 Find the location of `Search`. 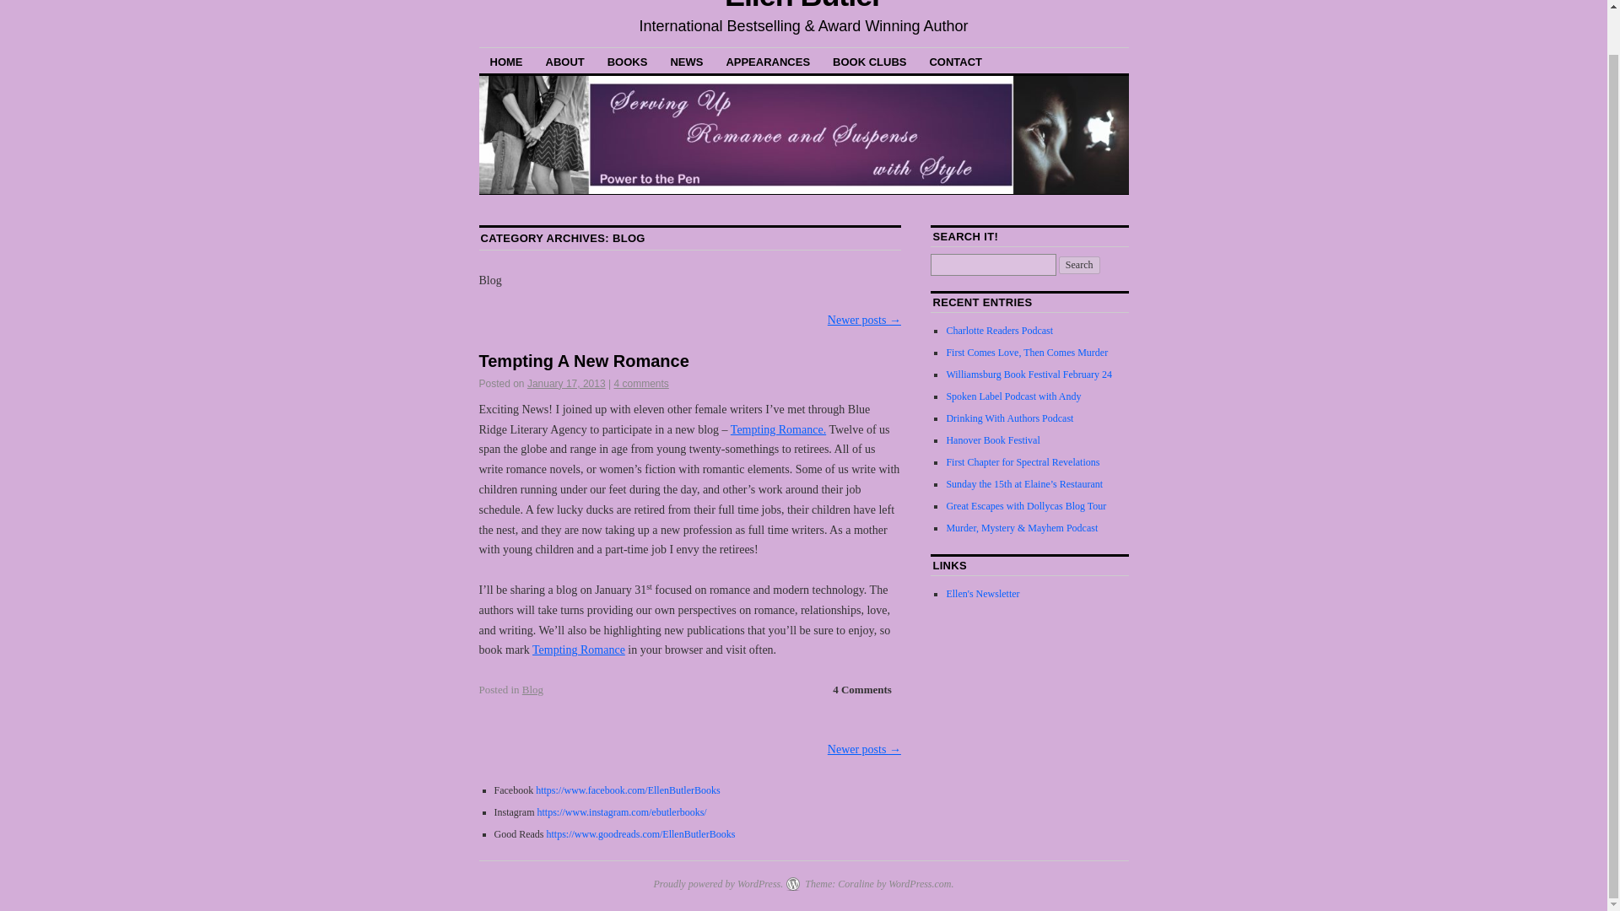

Search is located at coordinates (1079, 265).